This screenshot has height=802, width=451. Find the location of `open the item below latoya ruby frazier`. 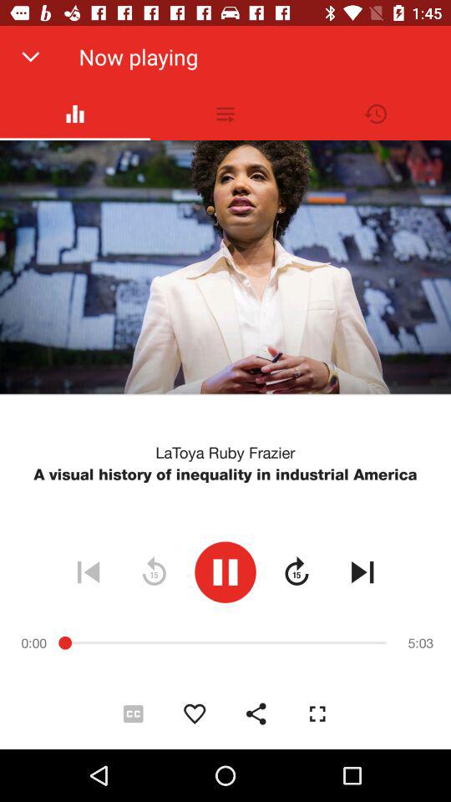

open the item below latoya ruby frazier is located at coordinates (225, 475).